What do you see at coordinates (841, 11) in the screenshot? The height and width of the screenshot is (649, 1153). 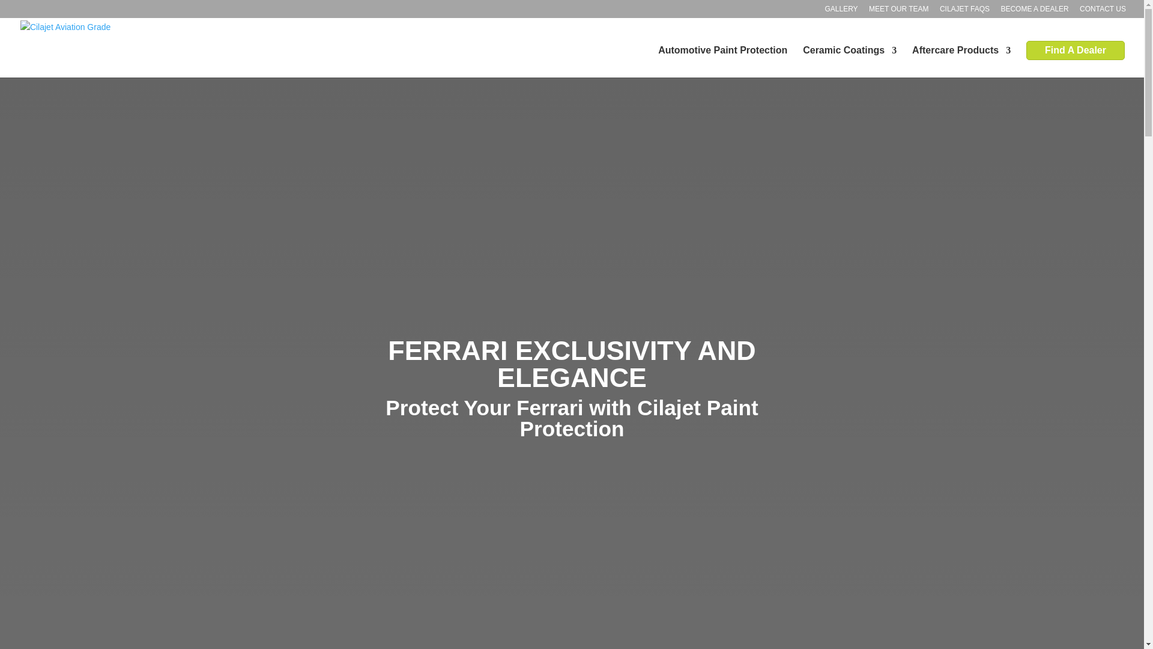 I see `GALLERY` at bounding box center [841, 11].